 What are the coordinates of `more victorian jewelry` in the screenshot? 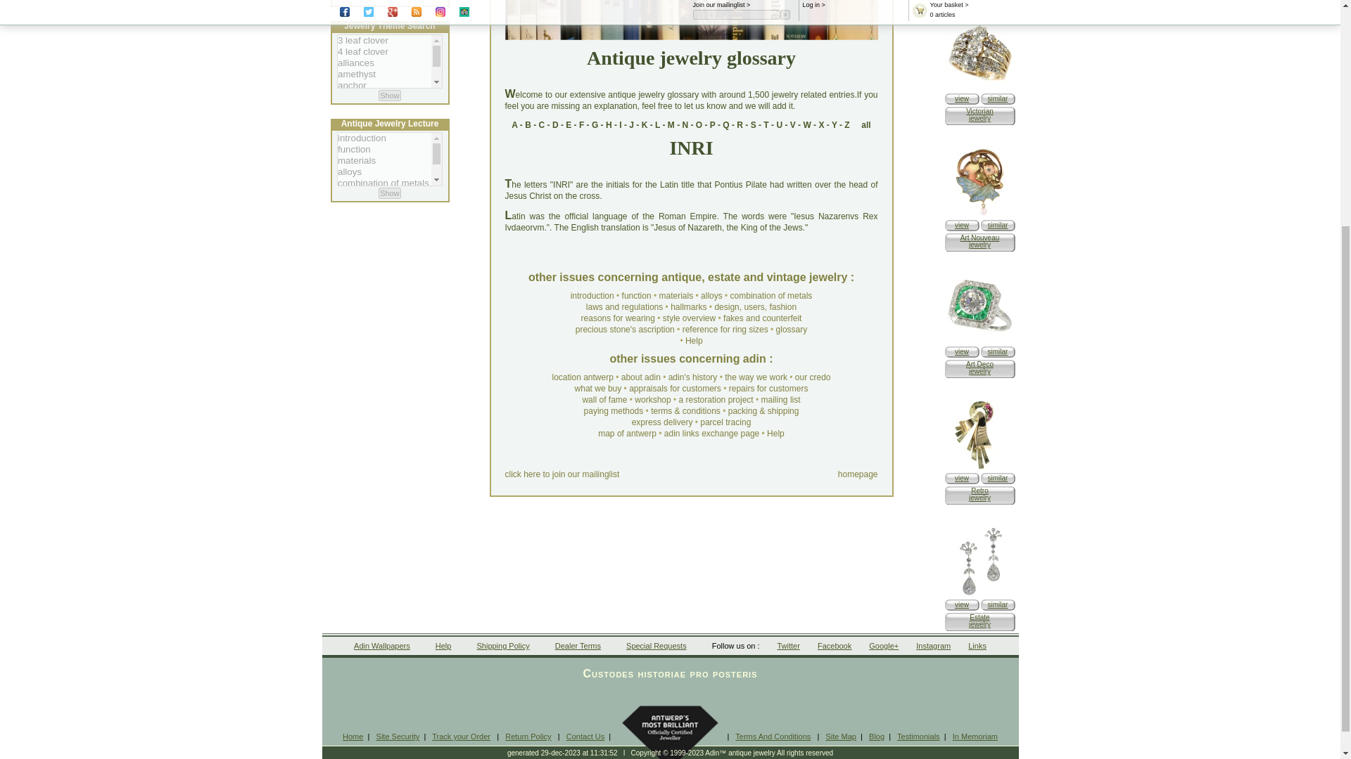 It's located at (998, 98).